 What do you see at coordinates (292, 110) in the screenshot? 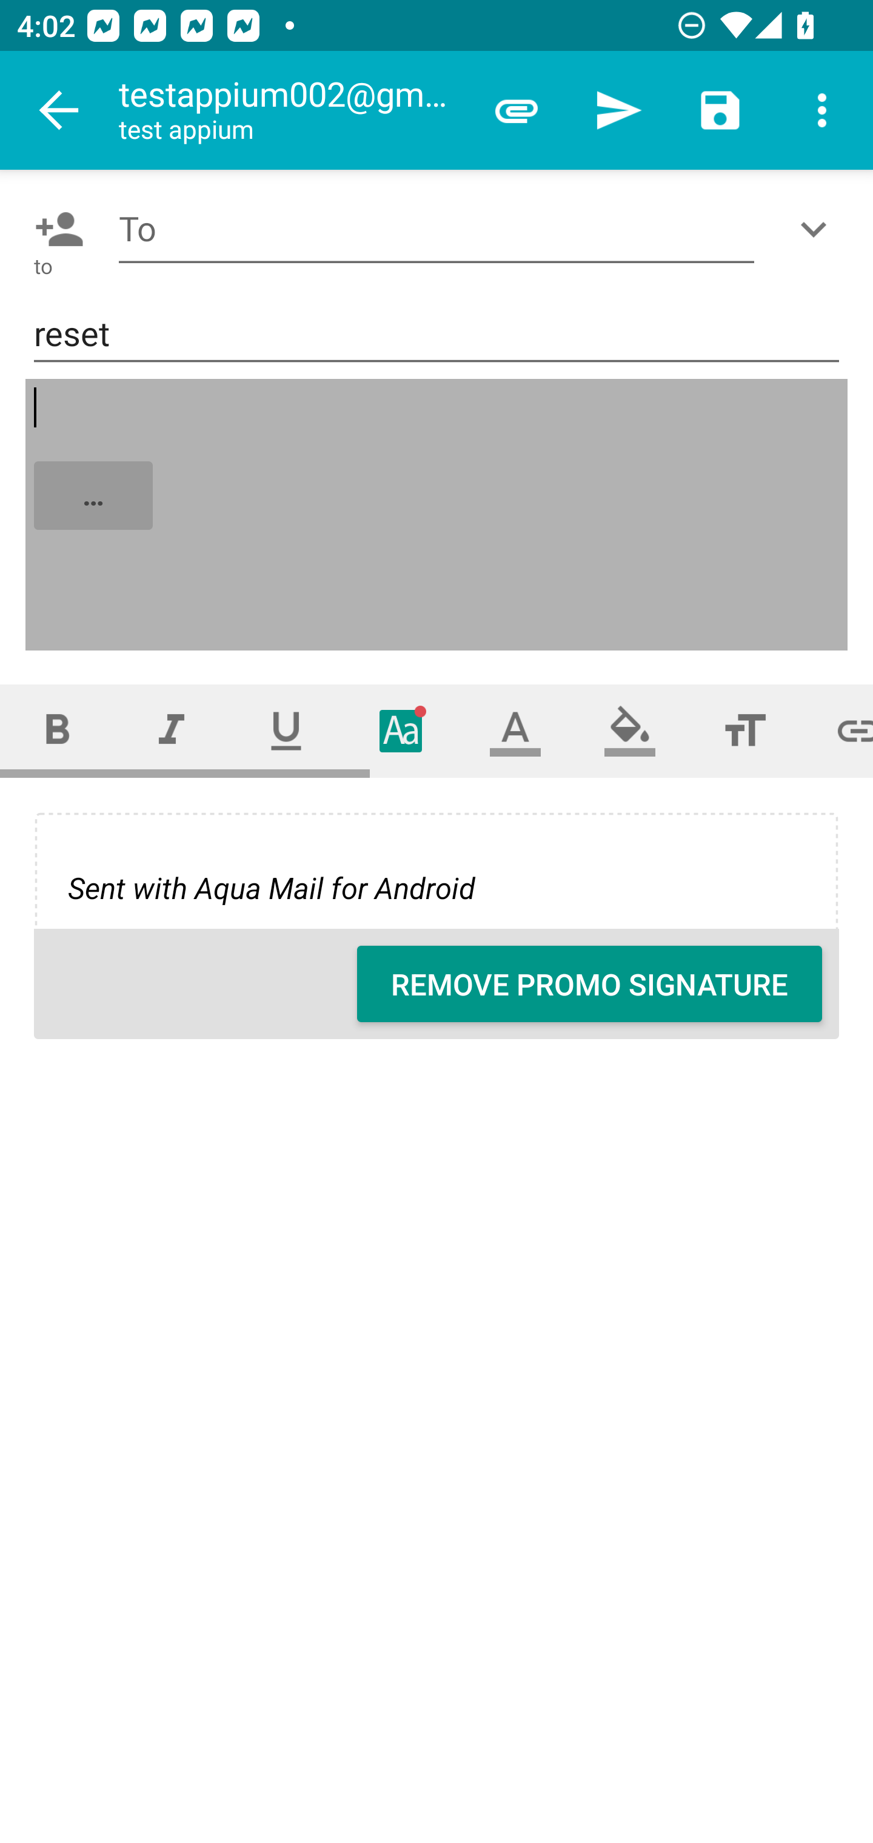
I see `testappium002@gmail.com test appium` at bounding box center [292, 110].